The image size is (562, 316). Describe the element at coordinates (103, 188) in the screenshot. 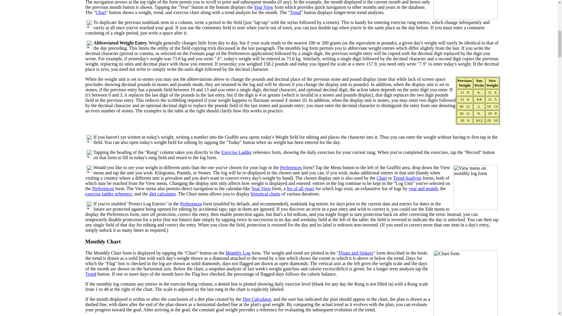

I see `Preferences` at that location.